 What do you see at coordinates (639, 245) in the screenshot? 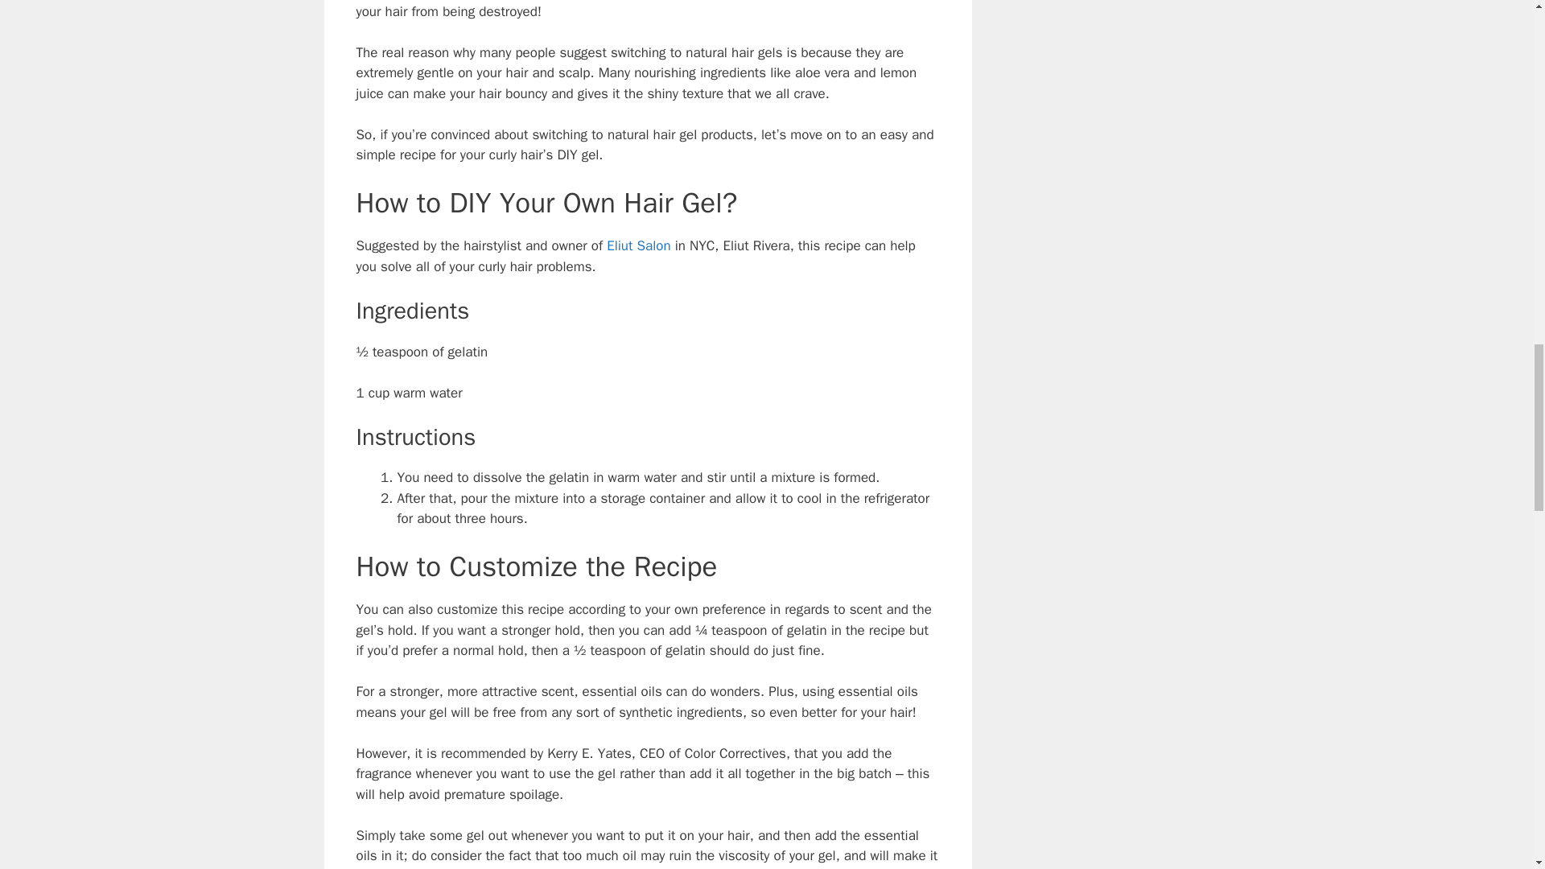
I see `Eliut Salon` at bounding box center [639, 245].